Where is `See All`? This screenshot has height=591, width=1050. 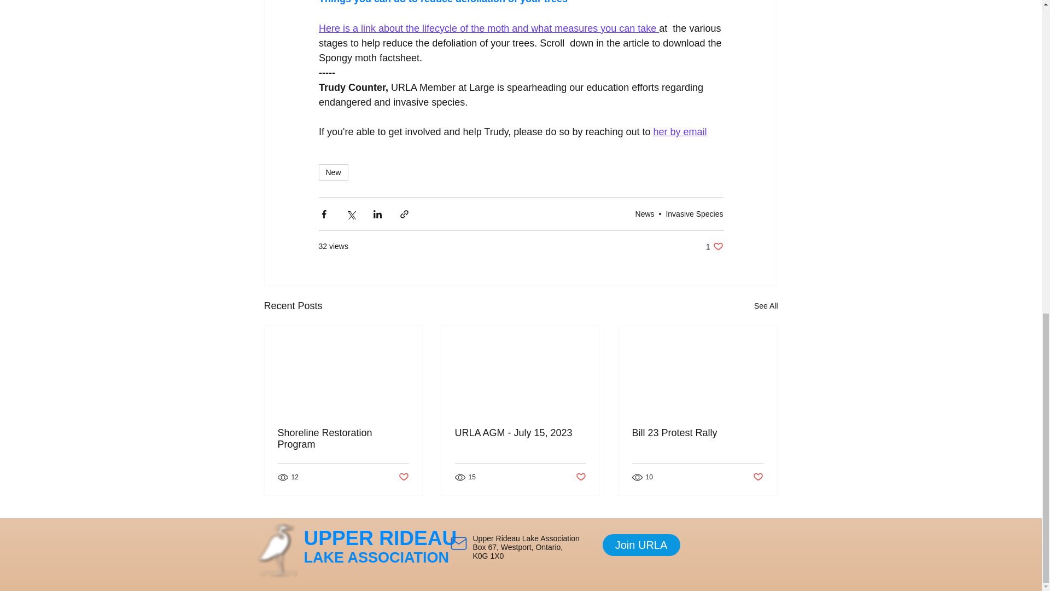
See All is located at coordinates (766, 306).